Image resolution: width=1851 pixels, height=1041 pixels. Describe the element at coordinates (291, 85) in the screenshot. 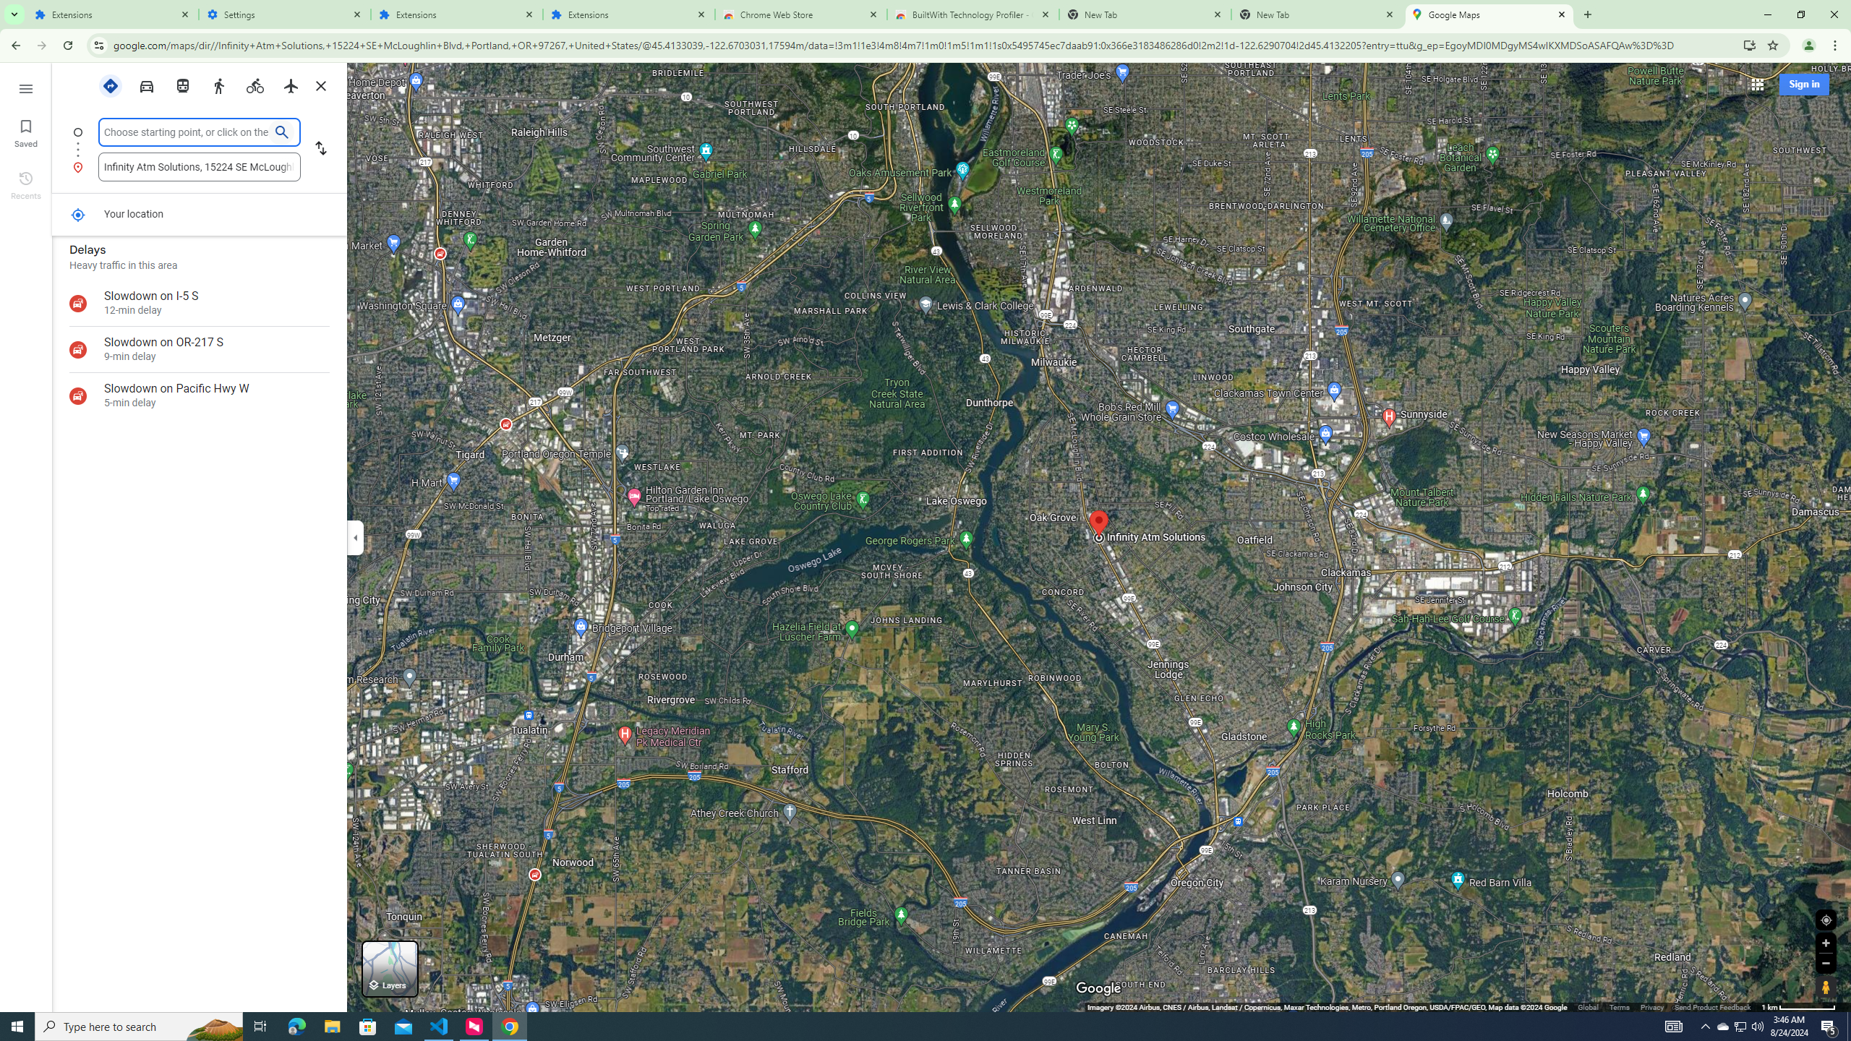

I see `Flights` at that location.